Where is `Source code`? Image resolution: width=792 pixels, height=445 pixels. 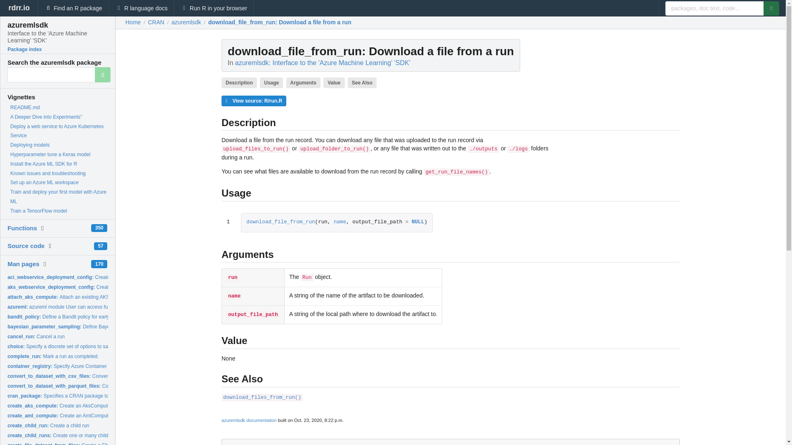 Source code is located at coordinates (26, 246).